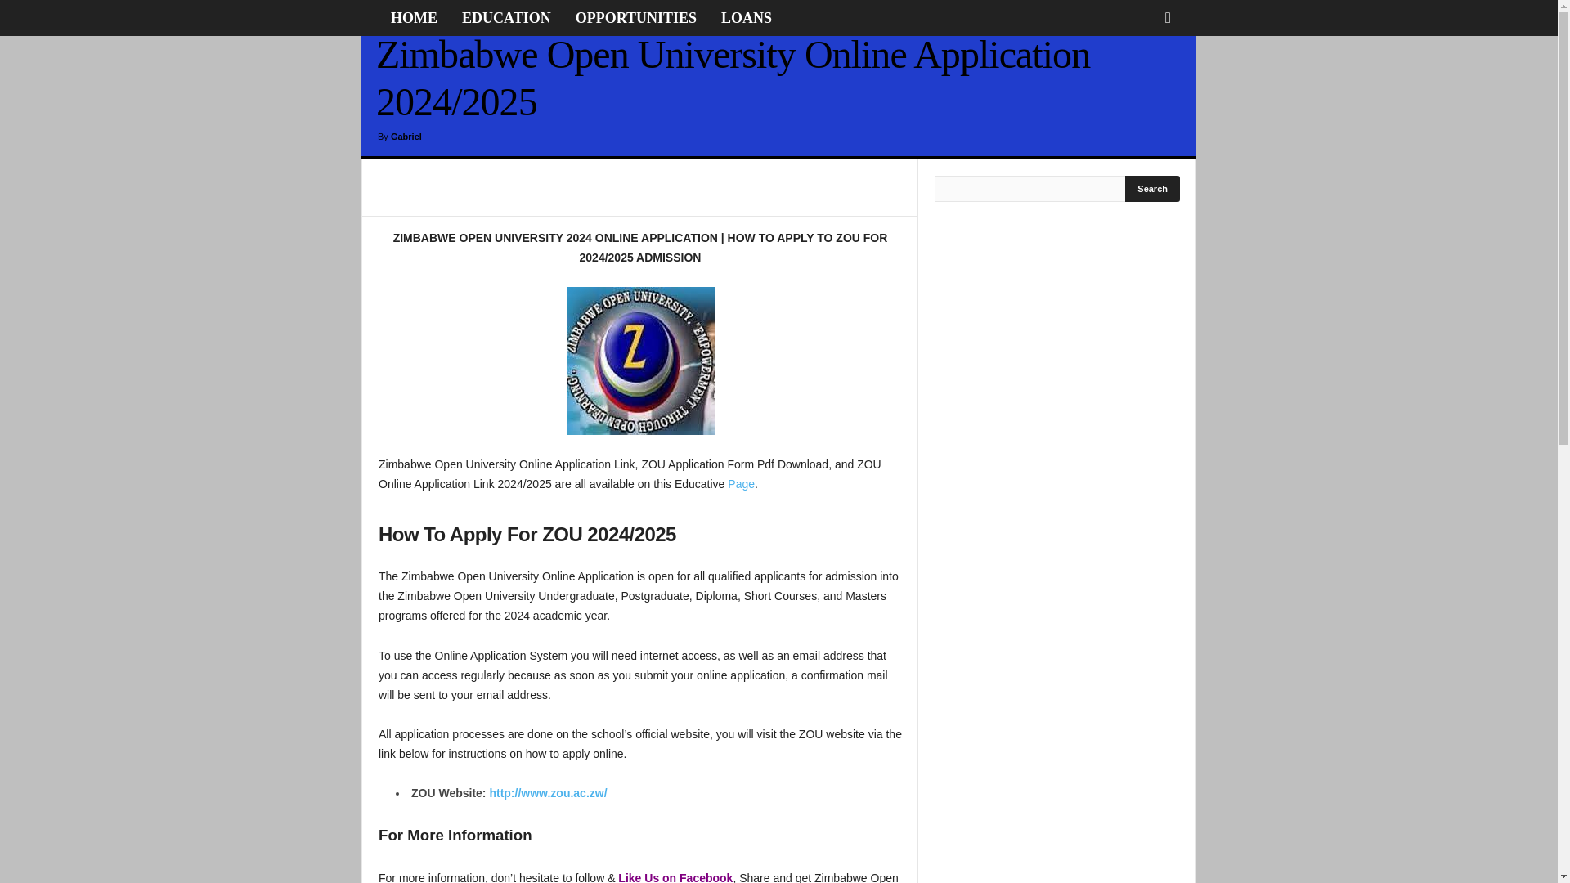 This screenshot has height=883, width=1570. I want to click on Like Us on Facebook, so click(675, 876).